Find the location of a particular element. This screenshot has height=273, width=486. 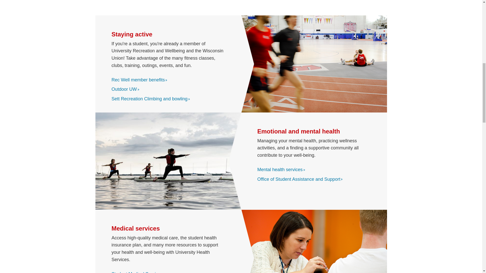

Mental health services More is located at coordinates (281, 169).